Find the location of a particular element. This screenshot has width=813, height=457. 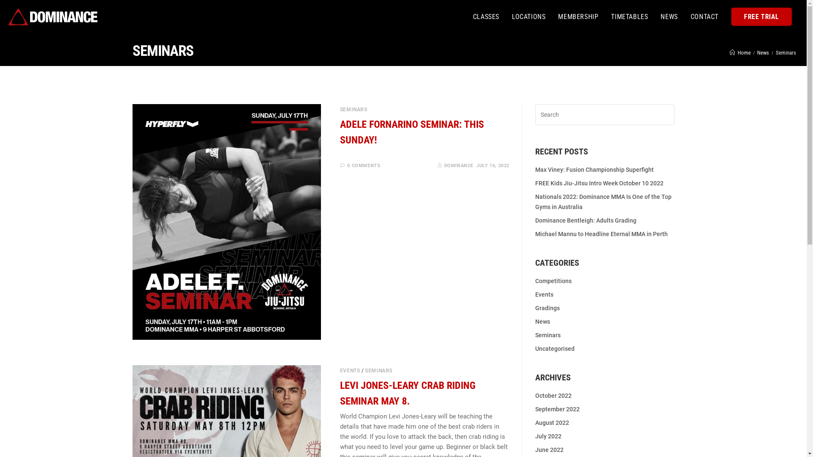

TIMETABLES is located at coordinates (629, 17).